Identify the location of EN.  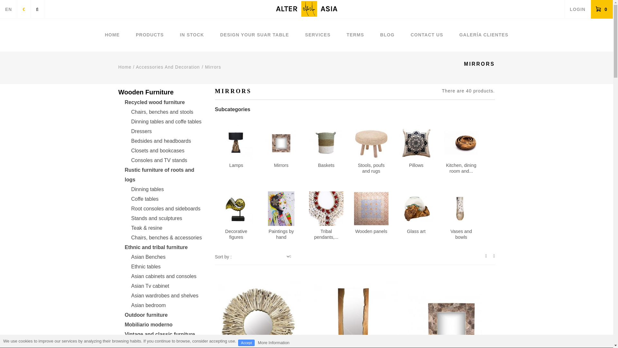
(8, 10).